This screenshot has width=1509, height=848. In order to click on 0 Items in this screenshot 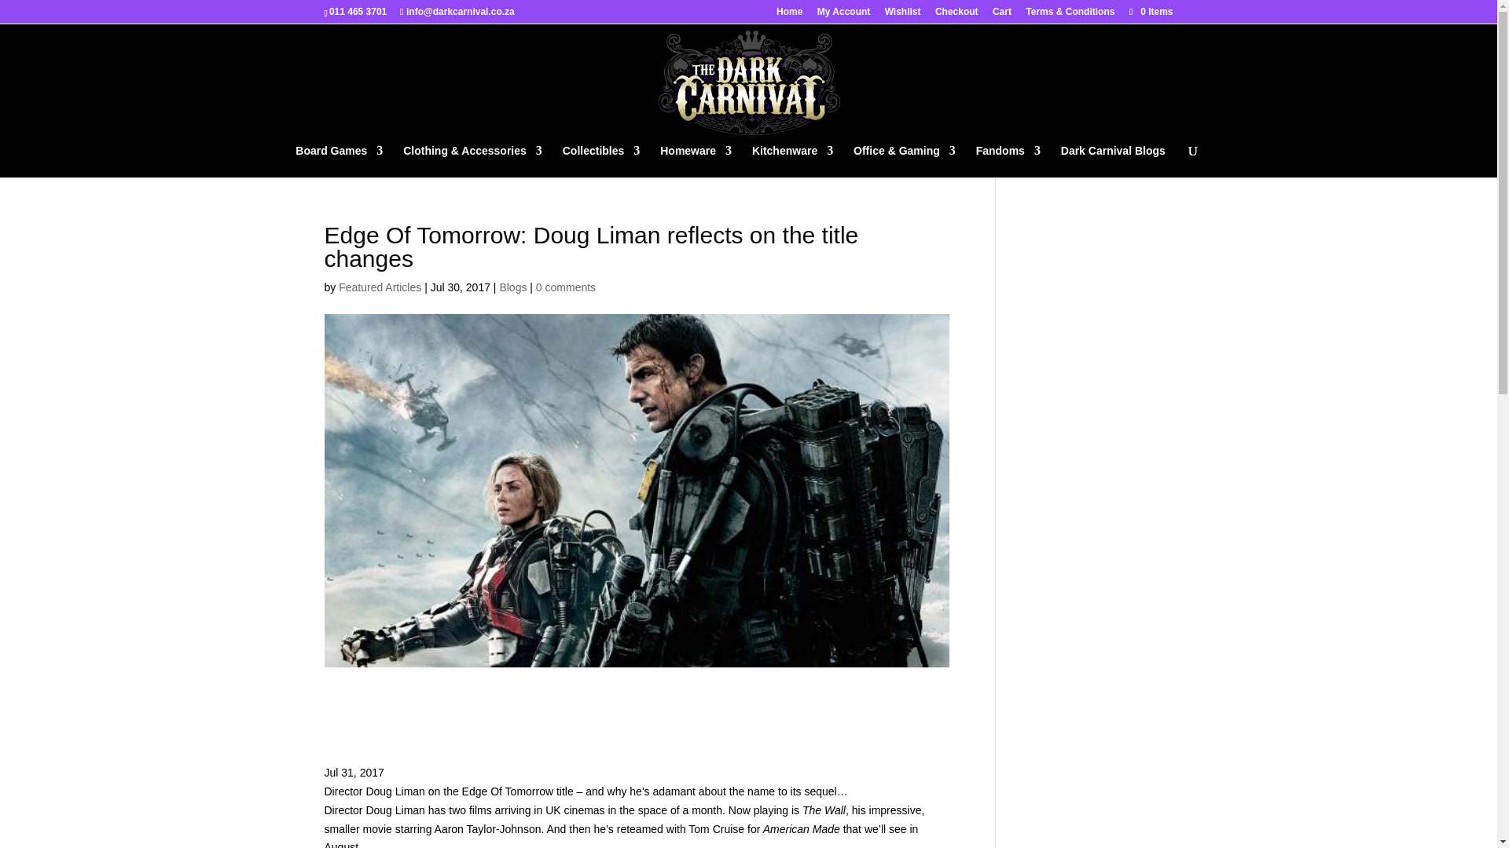, I will do `click(1149, 11)`.